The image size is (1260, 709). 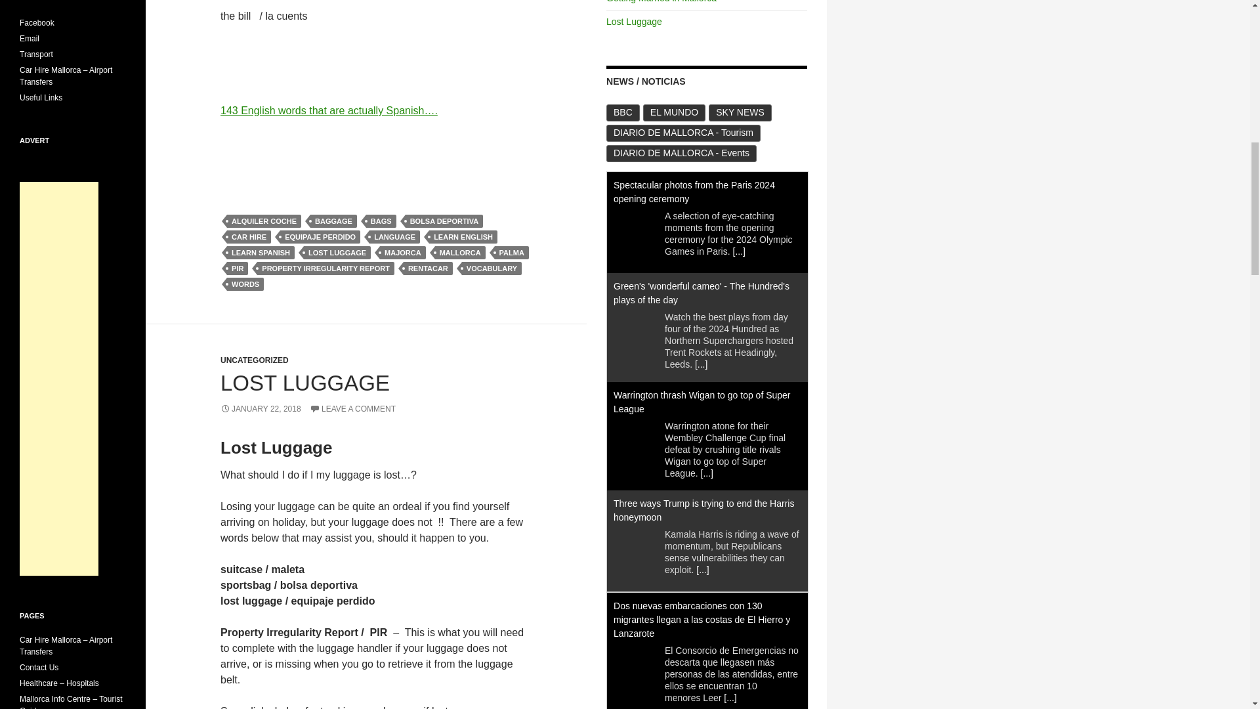 What do you see at coordinates (706, 472) in the screenshot?
I see `Read more` at bounding box center [706, 472].